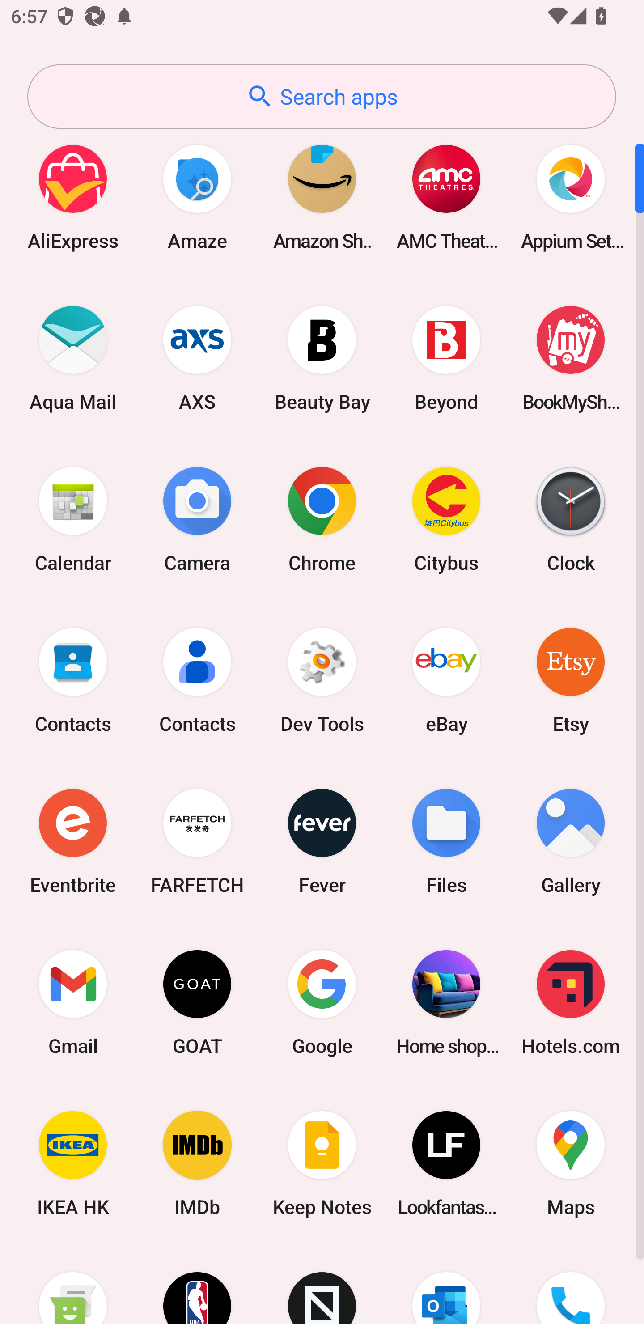  Describe the element at coordinates (322, 358) in the screenshot. I see `Beauty Bay` at that location.